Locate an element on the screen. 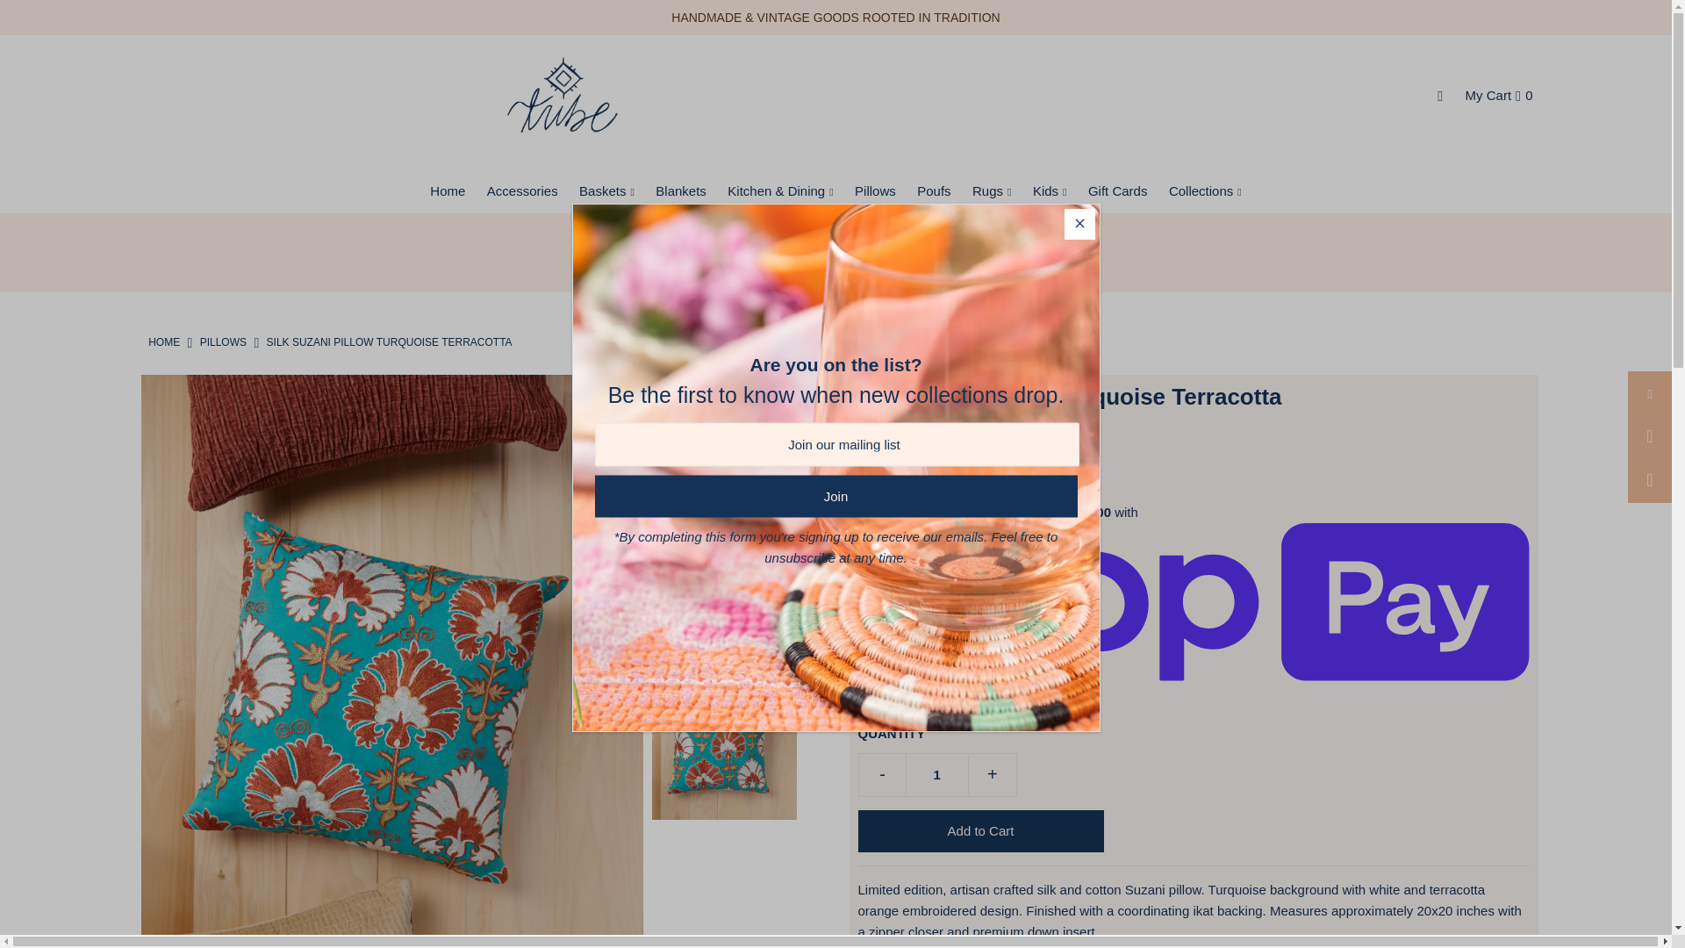 The image size is (1685, 948). Pillows is located at coordinates (875, 190).